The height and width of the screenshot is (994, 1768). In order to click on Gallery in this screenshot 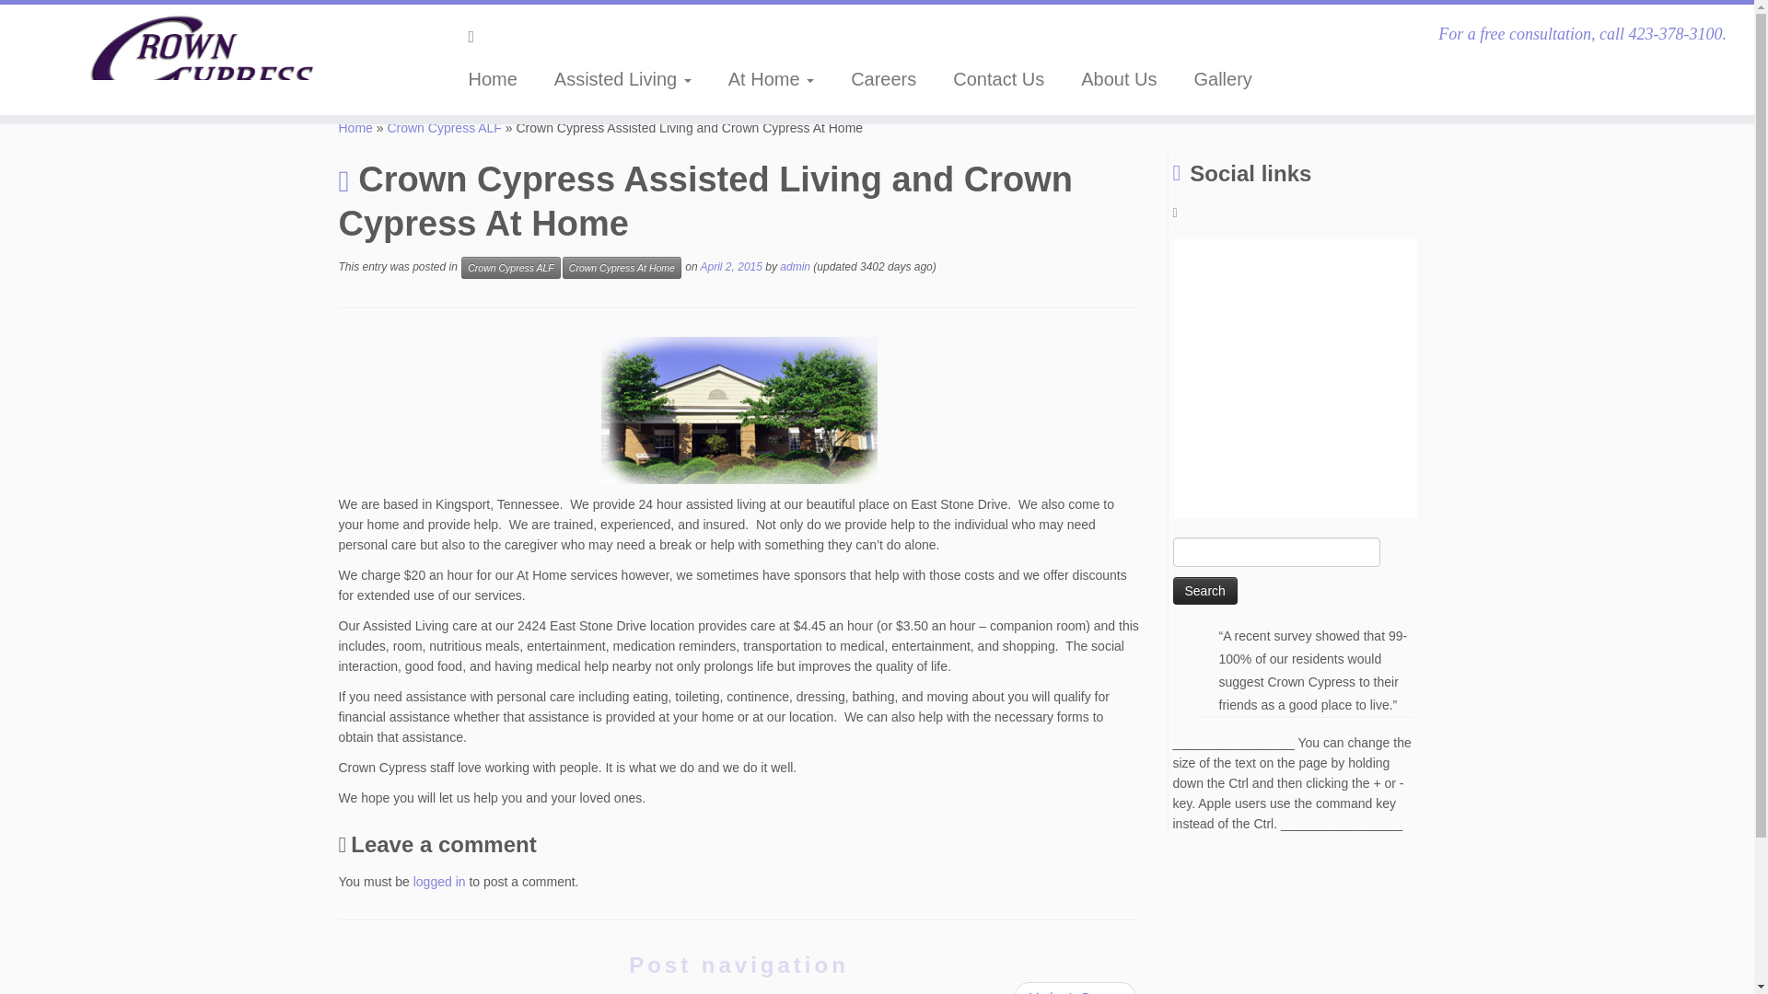, I will do `click(1214, 79)`.